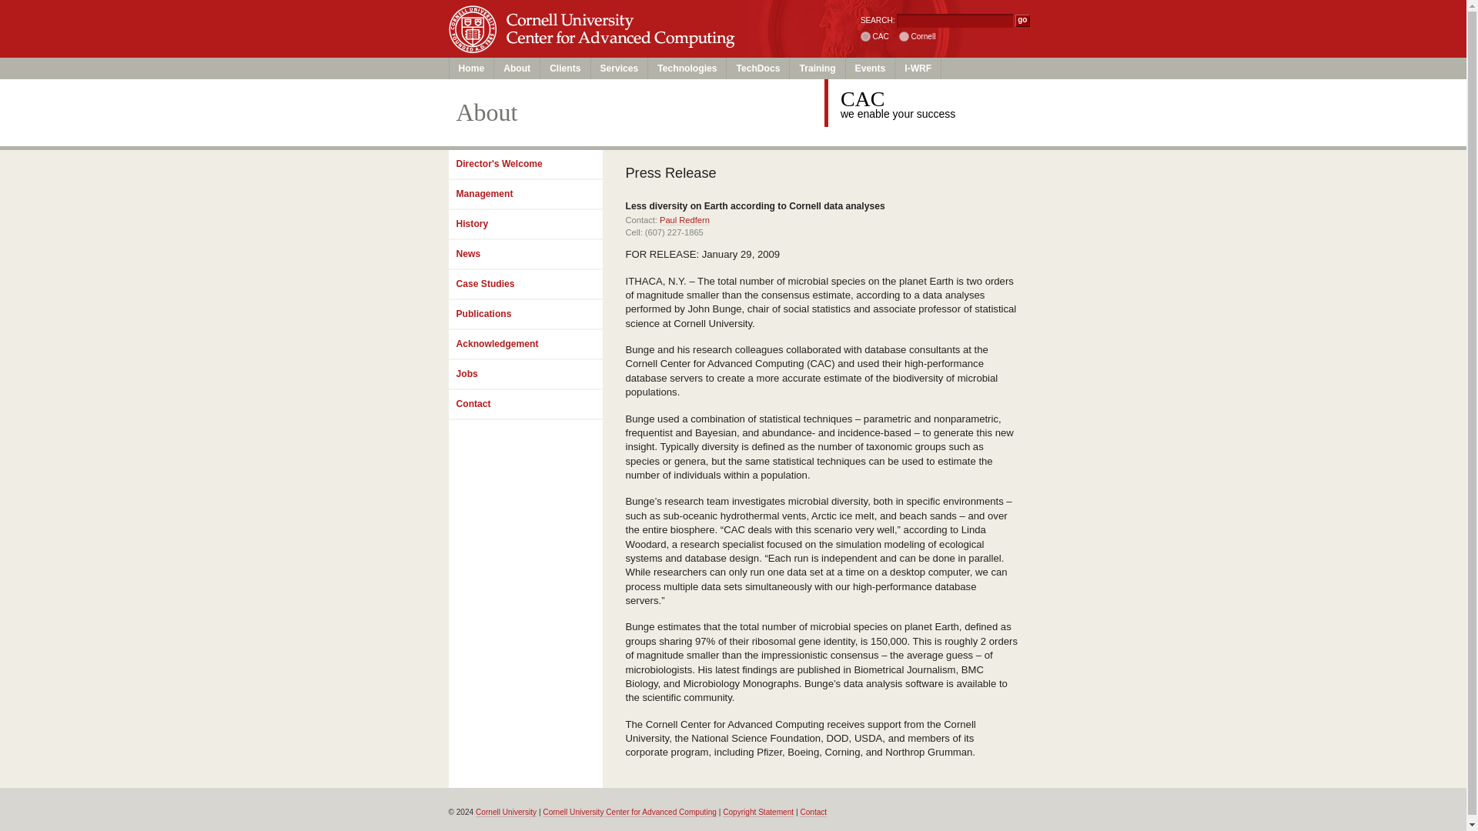 The image size is (1478, 831). I want to click on Technologies, so click(687, 68).